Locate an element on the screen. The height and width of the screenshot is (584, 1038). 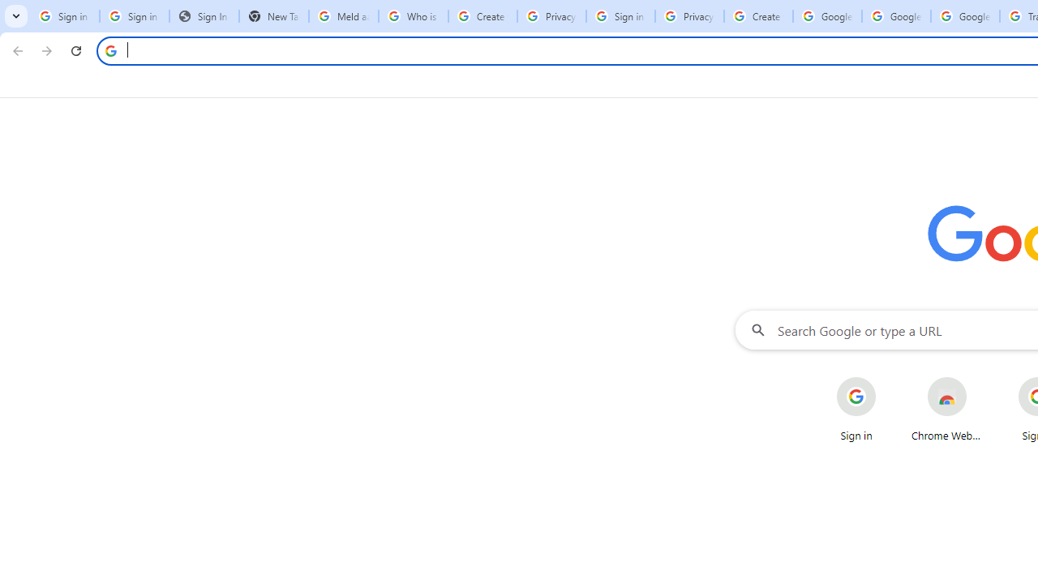
Sign in - Google Accounts is located at coordinates (65, 16).